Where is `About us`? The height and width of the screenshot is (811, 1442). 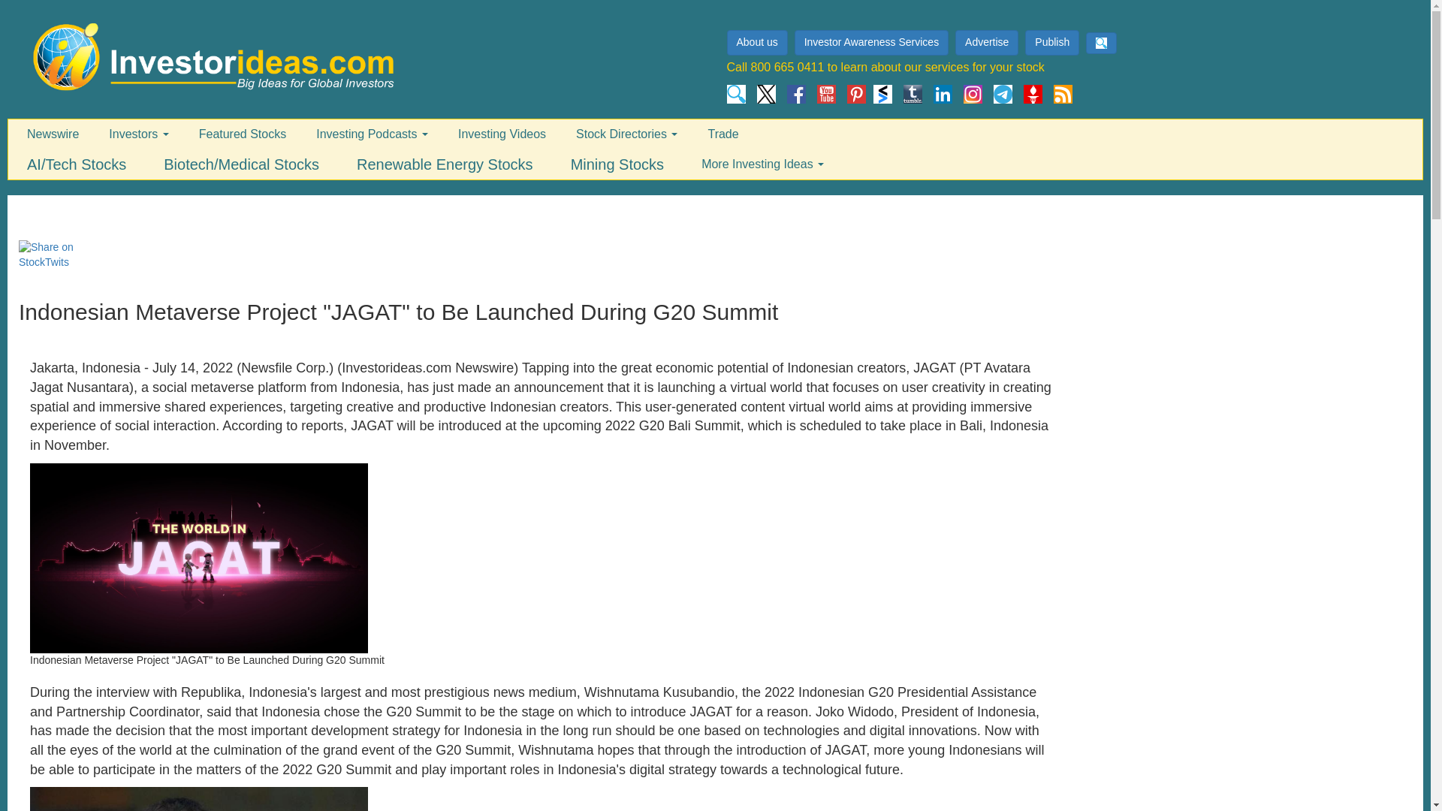 About us is located at coordinates (757, 42).